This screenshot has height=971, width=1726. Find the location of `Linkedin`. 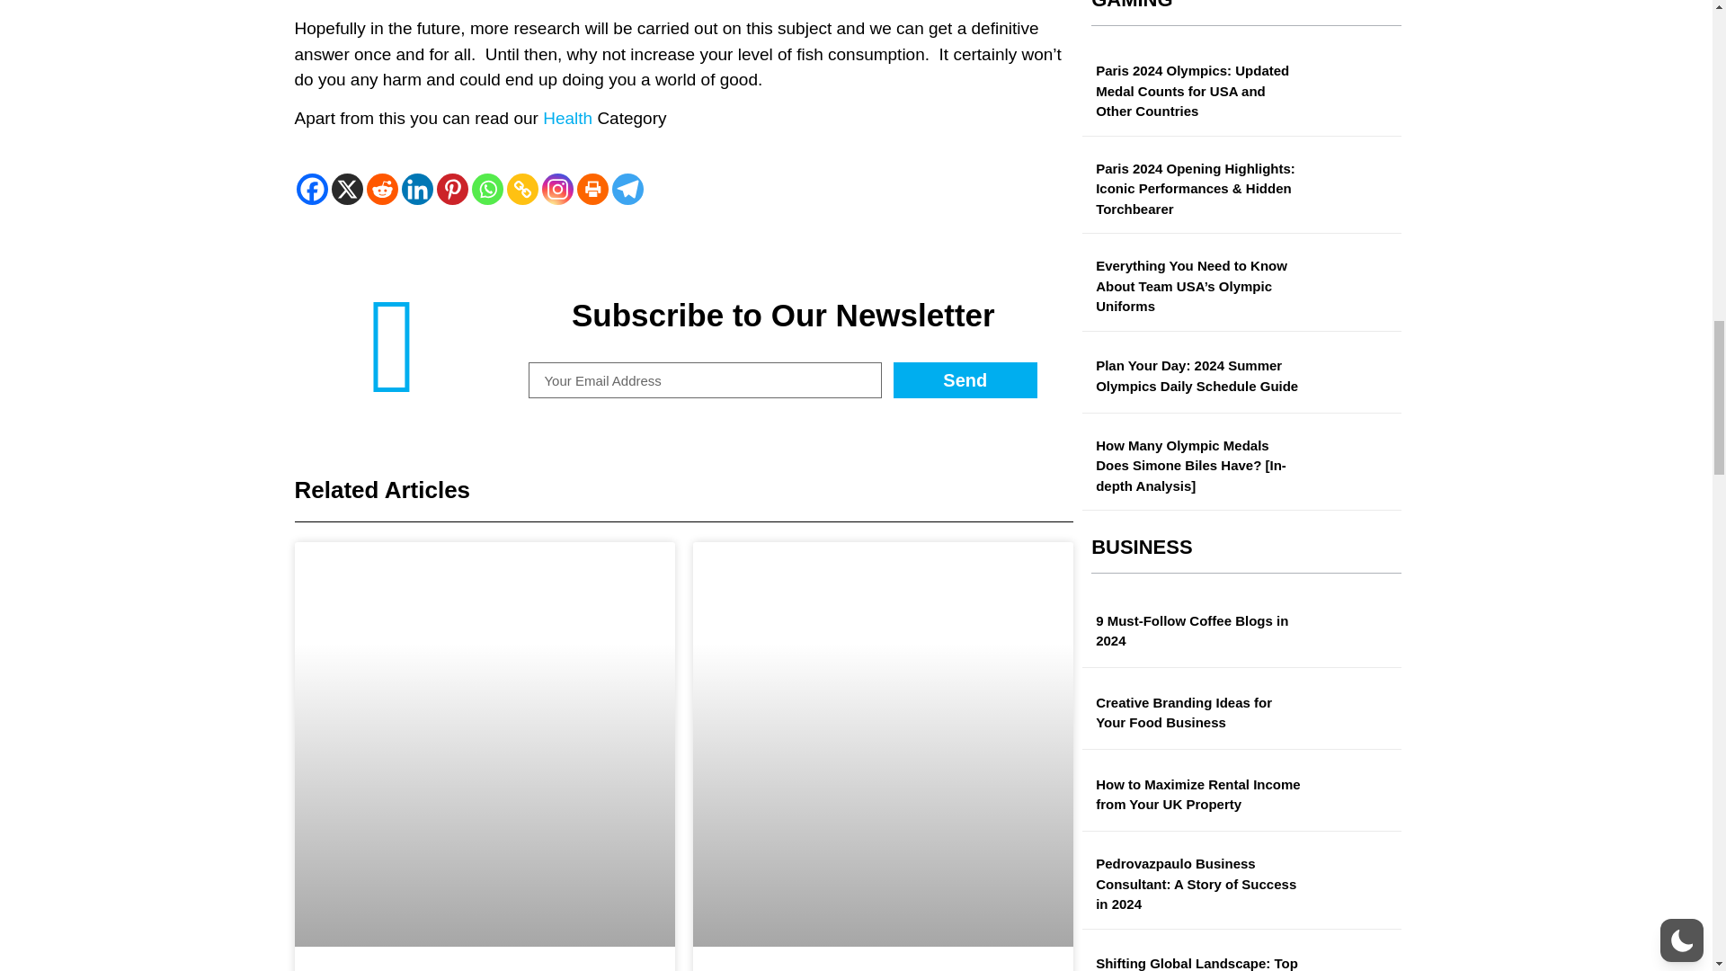

Linkedin is located at coordinates (416, 189).